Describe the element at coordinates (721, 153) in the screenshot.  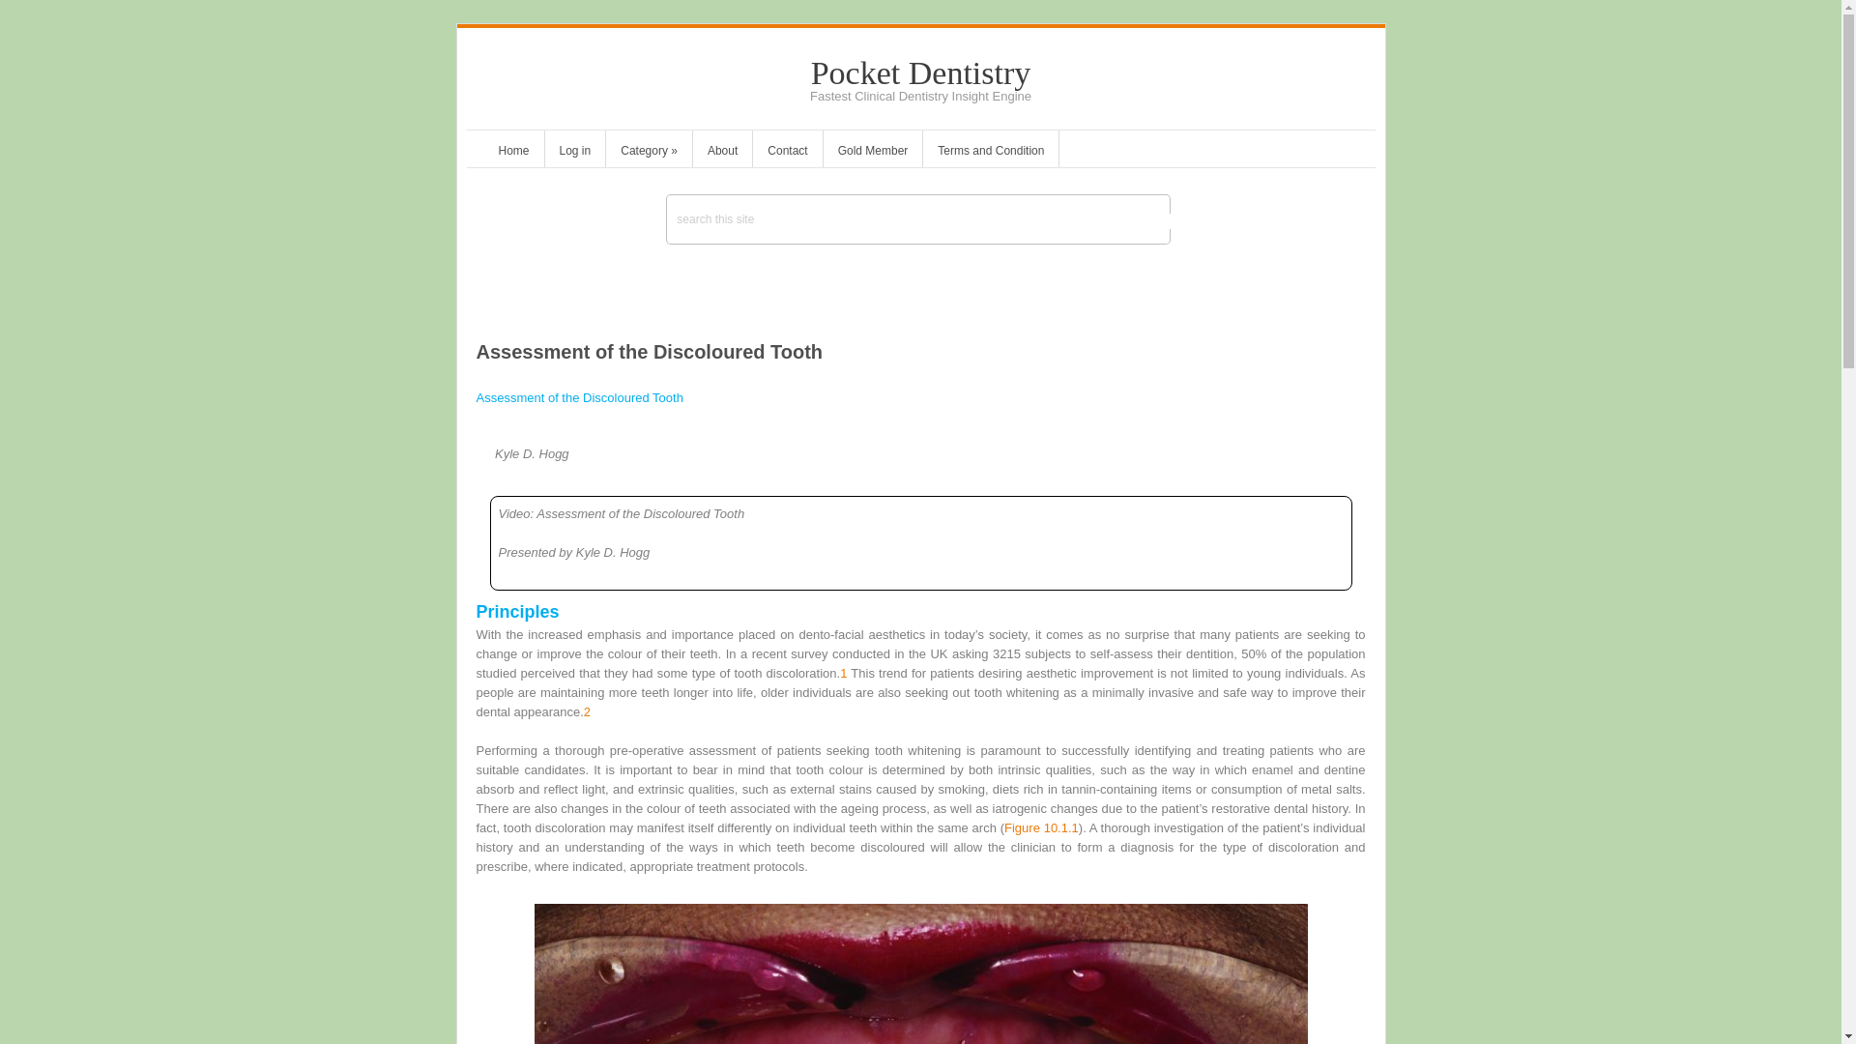
I see `About` at that location.